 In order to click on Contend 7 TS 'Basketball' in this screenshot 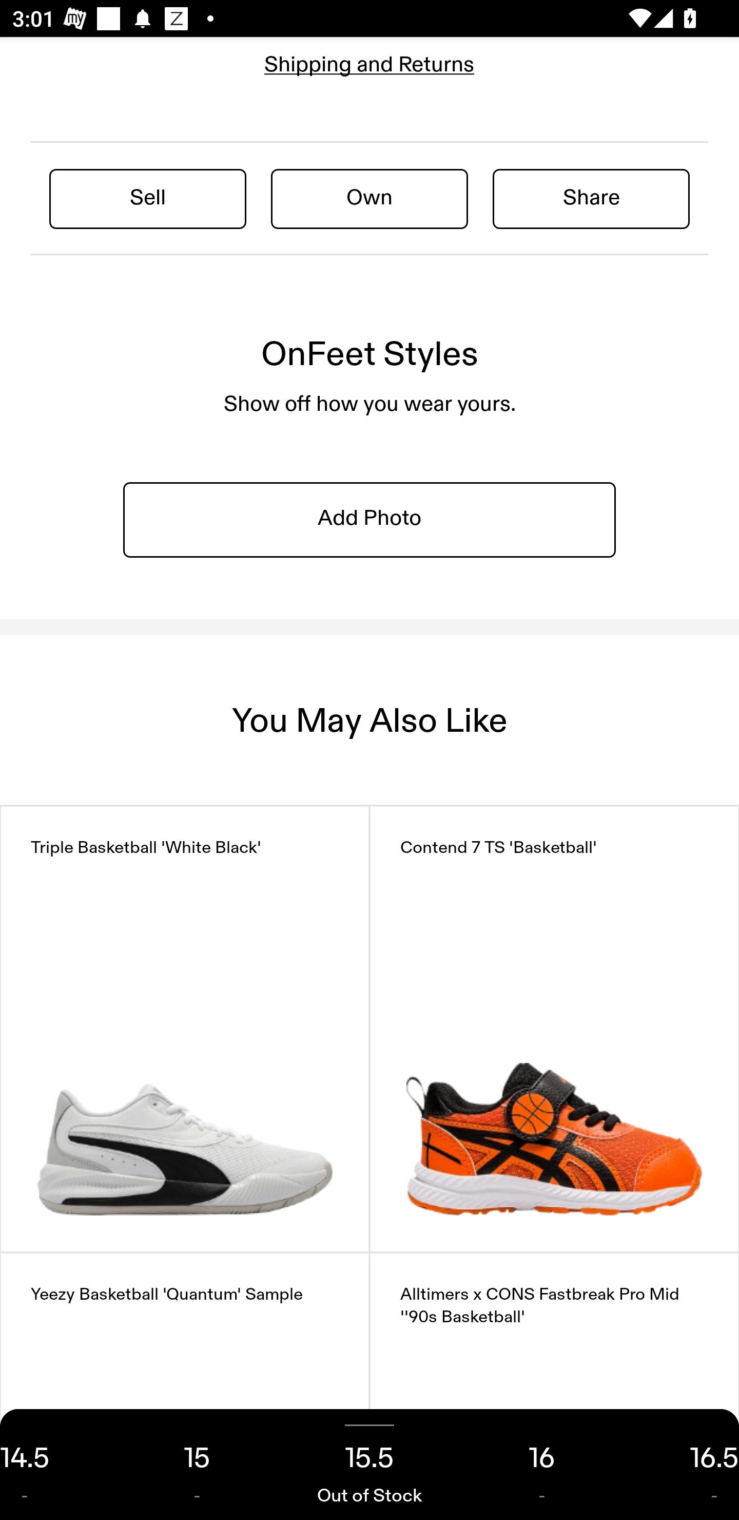, I will do `click(554, 1029)`.